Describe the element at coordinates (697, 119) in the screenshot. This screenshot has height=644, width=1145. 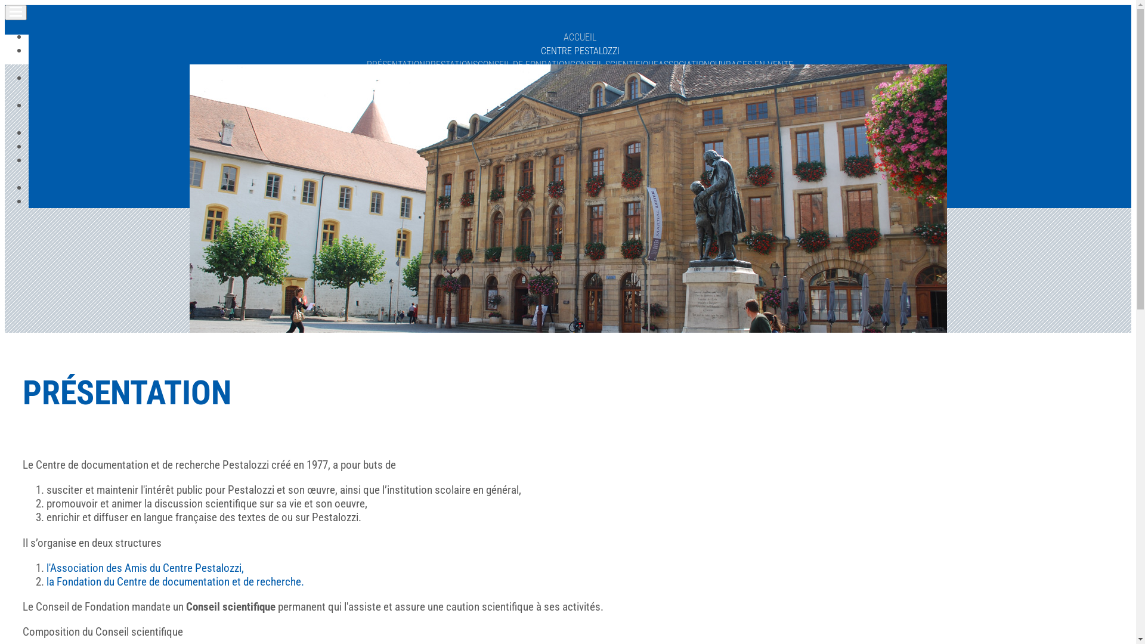
I see `COLLOQUES` at that location.